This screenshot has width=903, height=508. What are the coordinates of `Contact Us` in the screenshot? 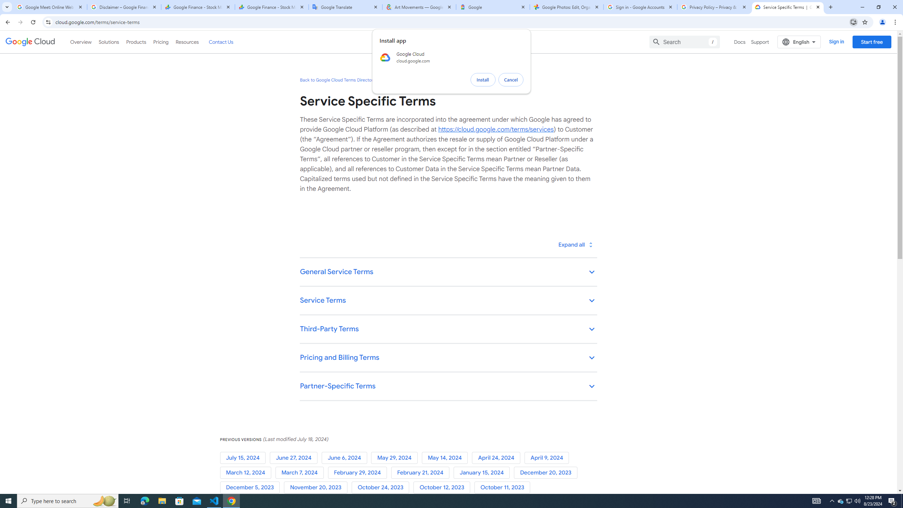 It's located at (221, 42).